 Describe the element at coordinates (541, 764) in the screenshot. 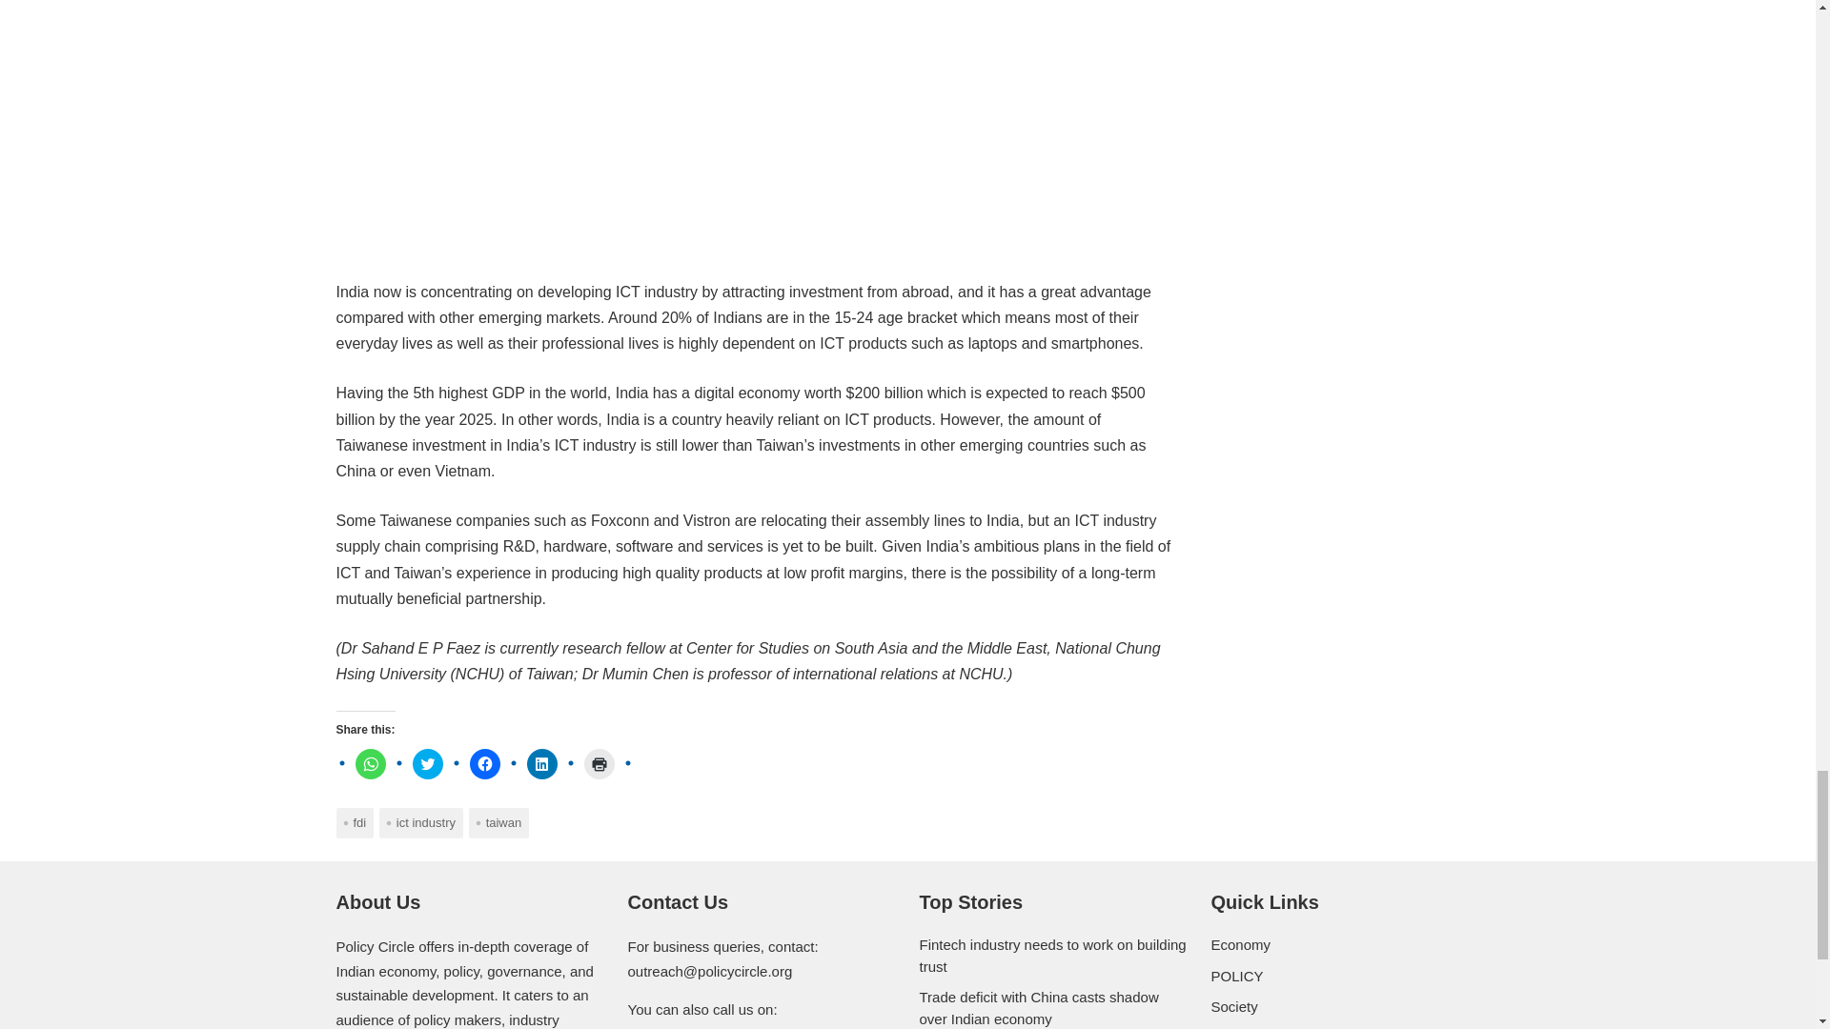

I see `Click to share on LinkedIn` at that location.